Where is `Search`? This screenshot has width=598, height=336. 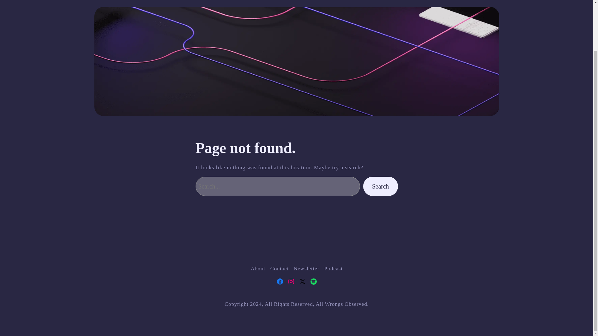
Search is located at coordinates (381, 186).